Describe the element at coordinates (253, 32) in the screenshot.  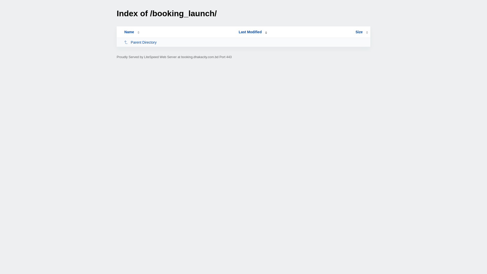
I see `Last Modified` at that location.